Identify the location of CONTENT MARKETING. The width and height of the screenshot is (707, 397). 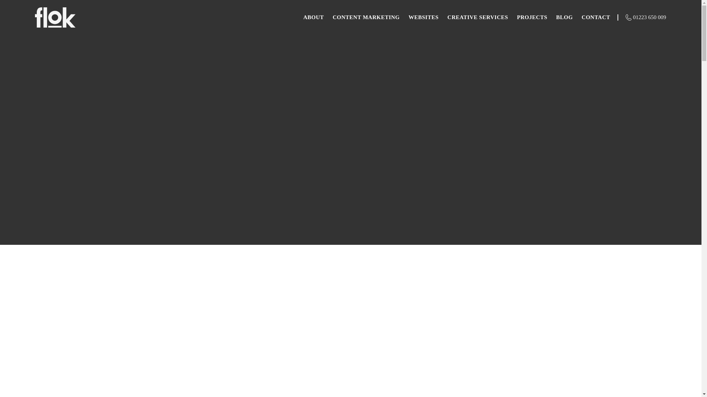
(366, 18).